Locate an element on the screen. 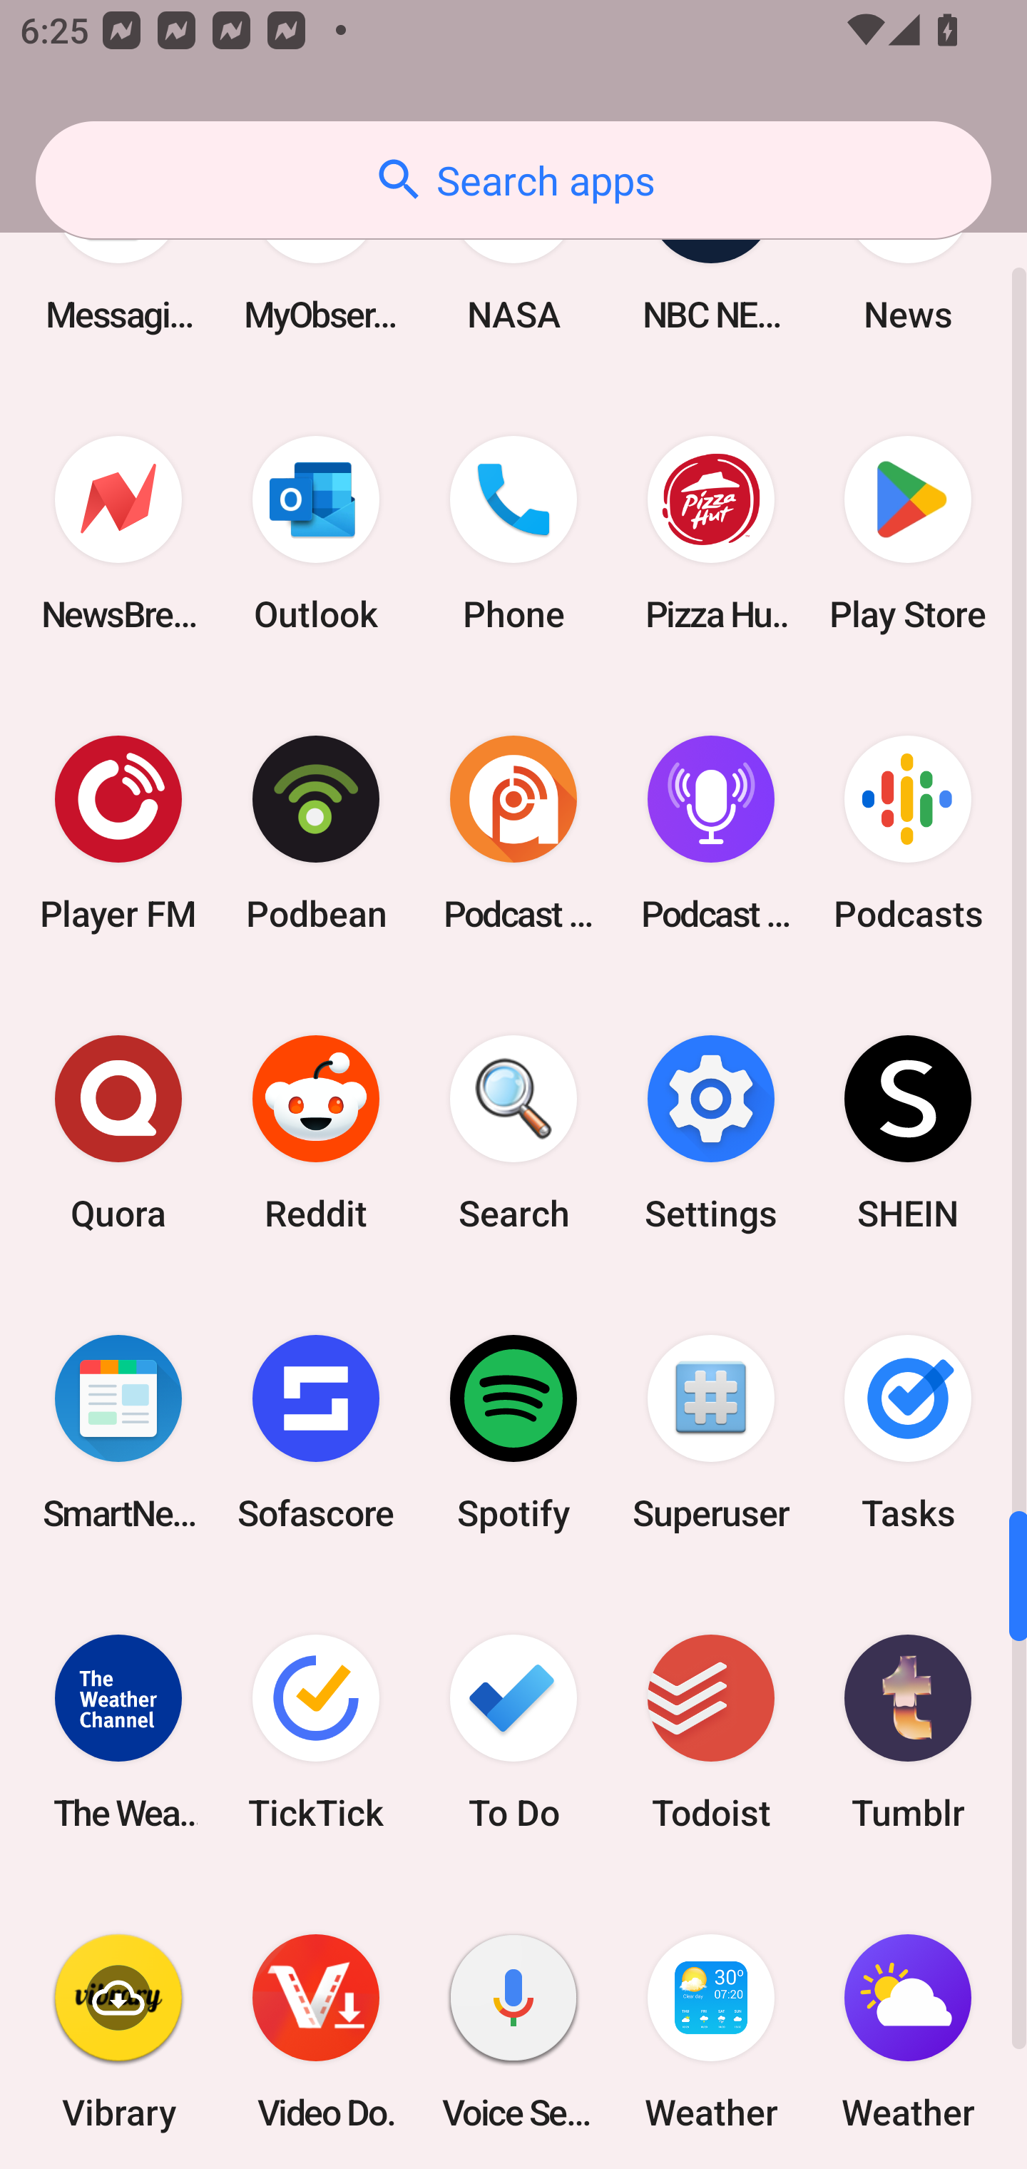 The image size is (1027, 2169). Phone is located at coordinates (513, 534).